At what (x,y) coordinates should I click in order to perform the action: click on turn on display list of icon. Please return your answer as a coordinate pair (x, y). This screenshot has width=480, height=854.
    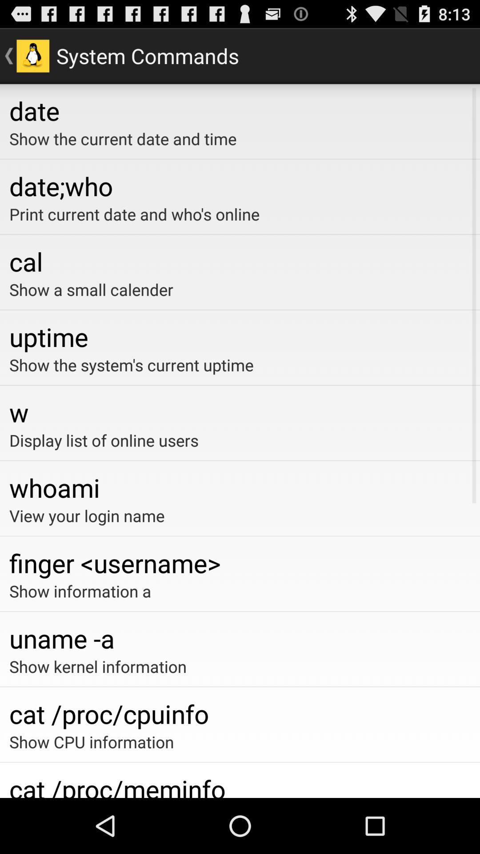
    Looking at the image, I should click on (240, 440).